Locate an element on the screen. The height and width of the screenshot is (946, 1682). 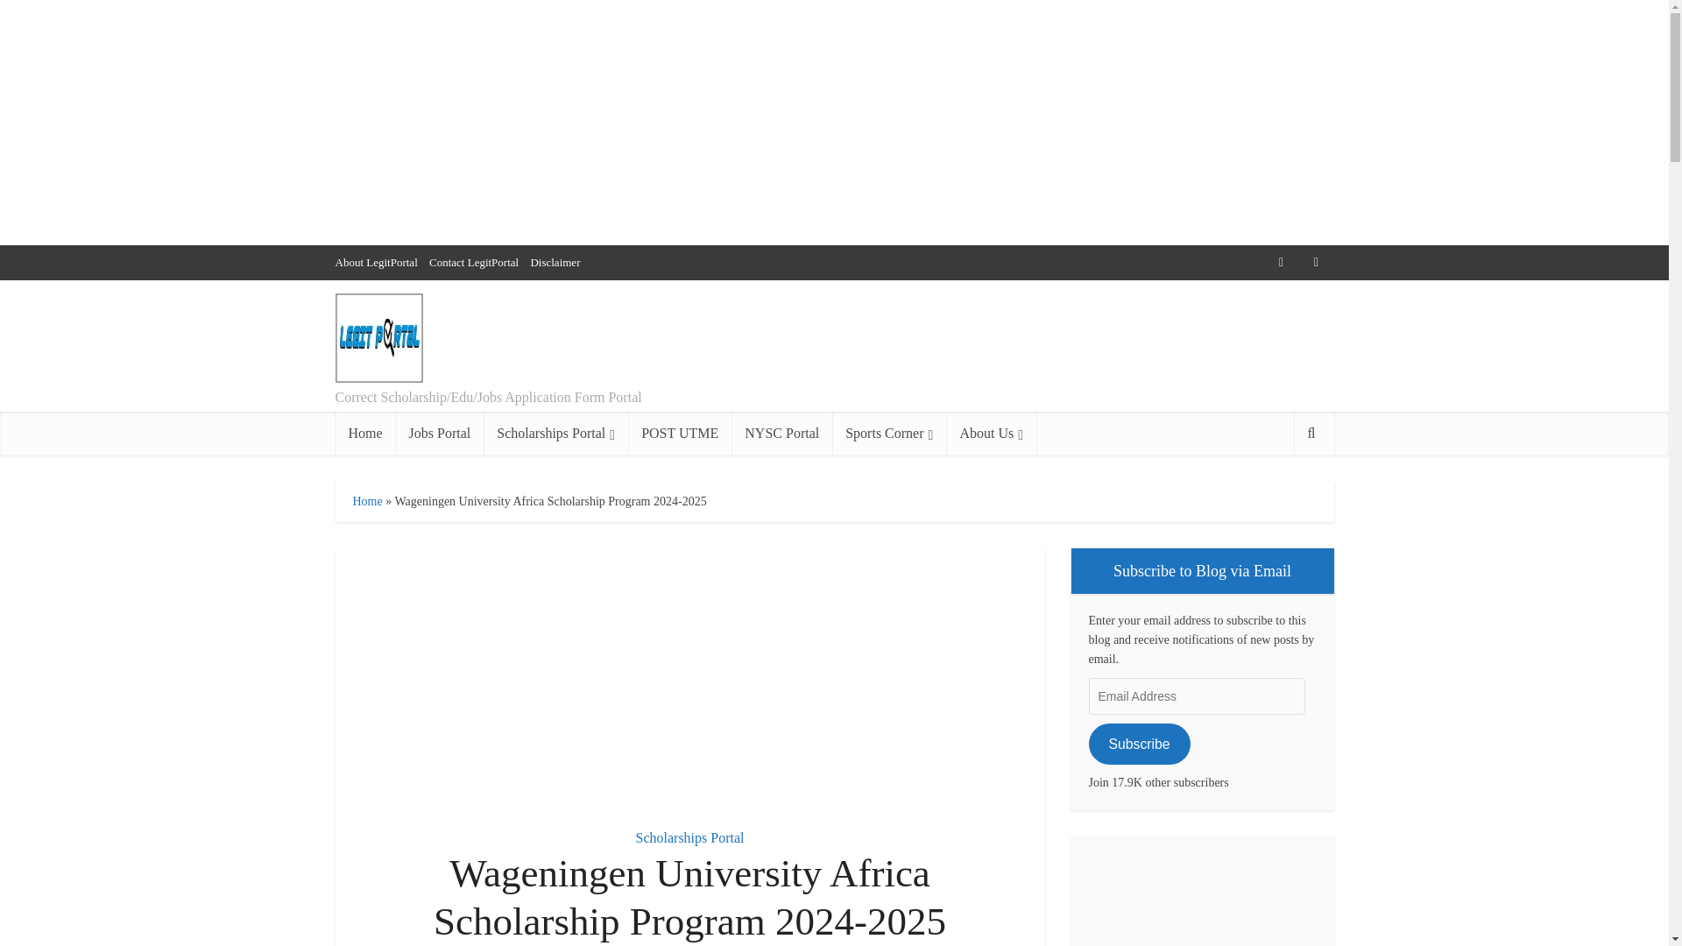
Sports Corner is located at coordinates (888, 433).